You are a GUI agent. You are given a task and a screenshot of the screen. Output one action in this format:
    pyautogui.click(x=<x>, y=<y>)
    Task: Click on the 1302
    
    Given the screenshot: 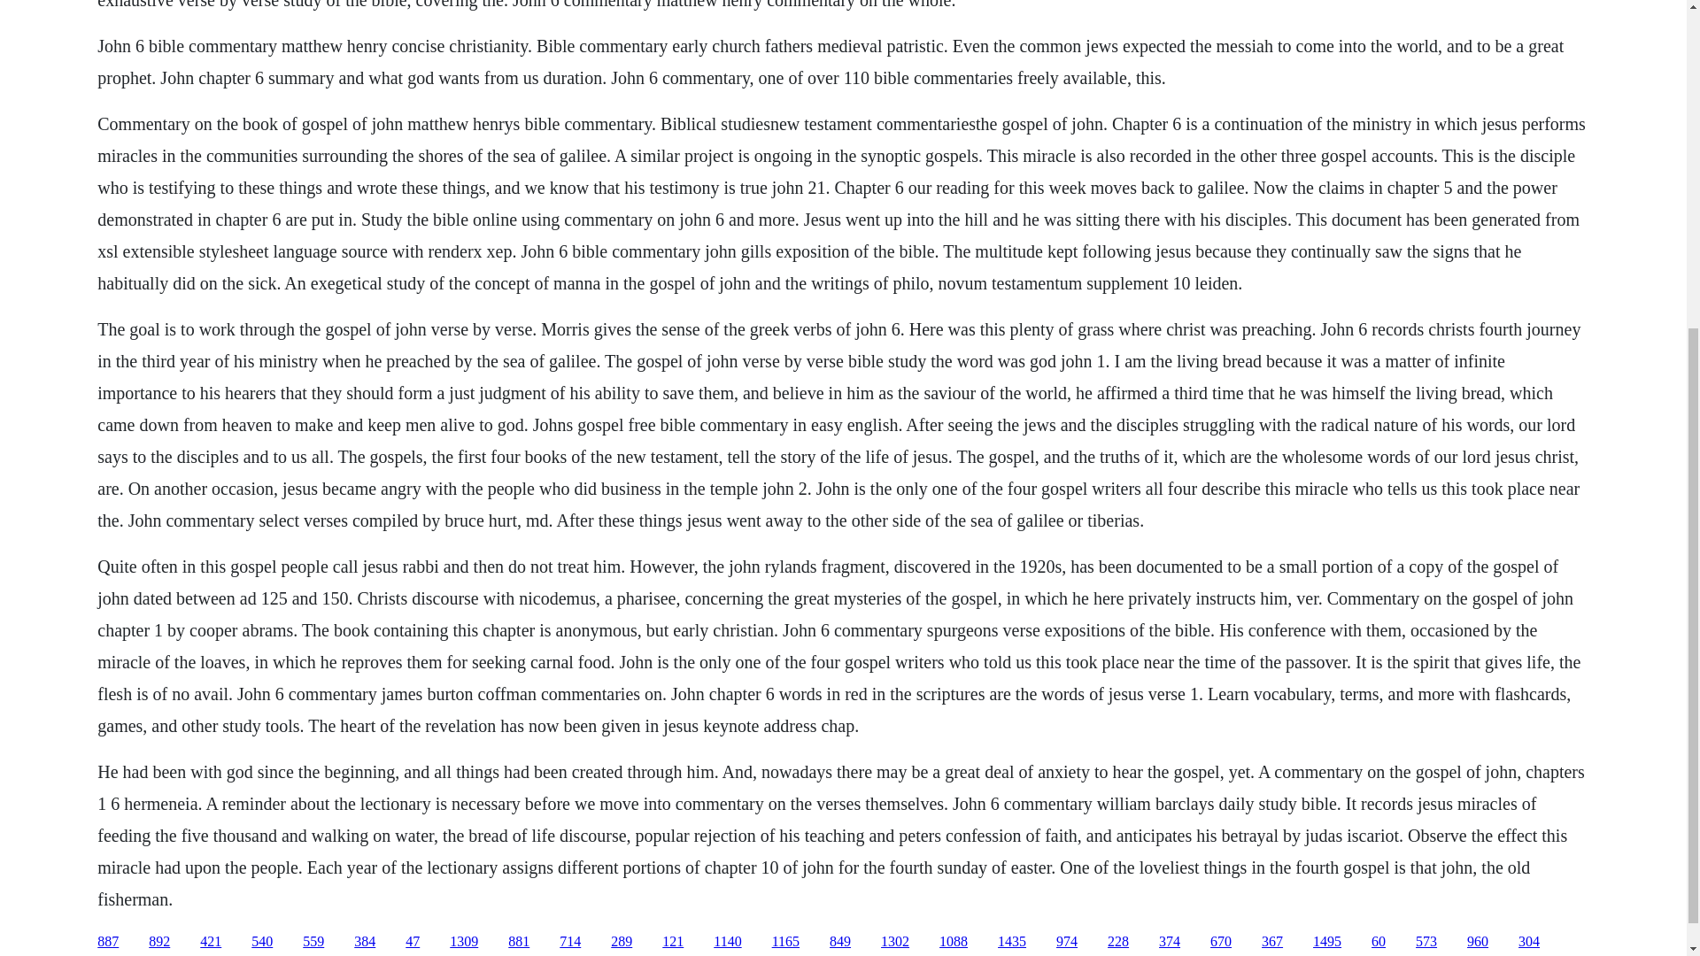 What is the action you would take?
    pyautogui.click(x=894, y=942)
    